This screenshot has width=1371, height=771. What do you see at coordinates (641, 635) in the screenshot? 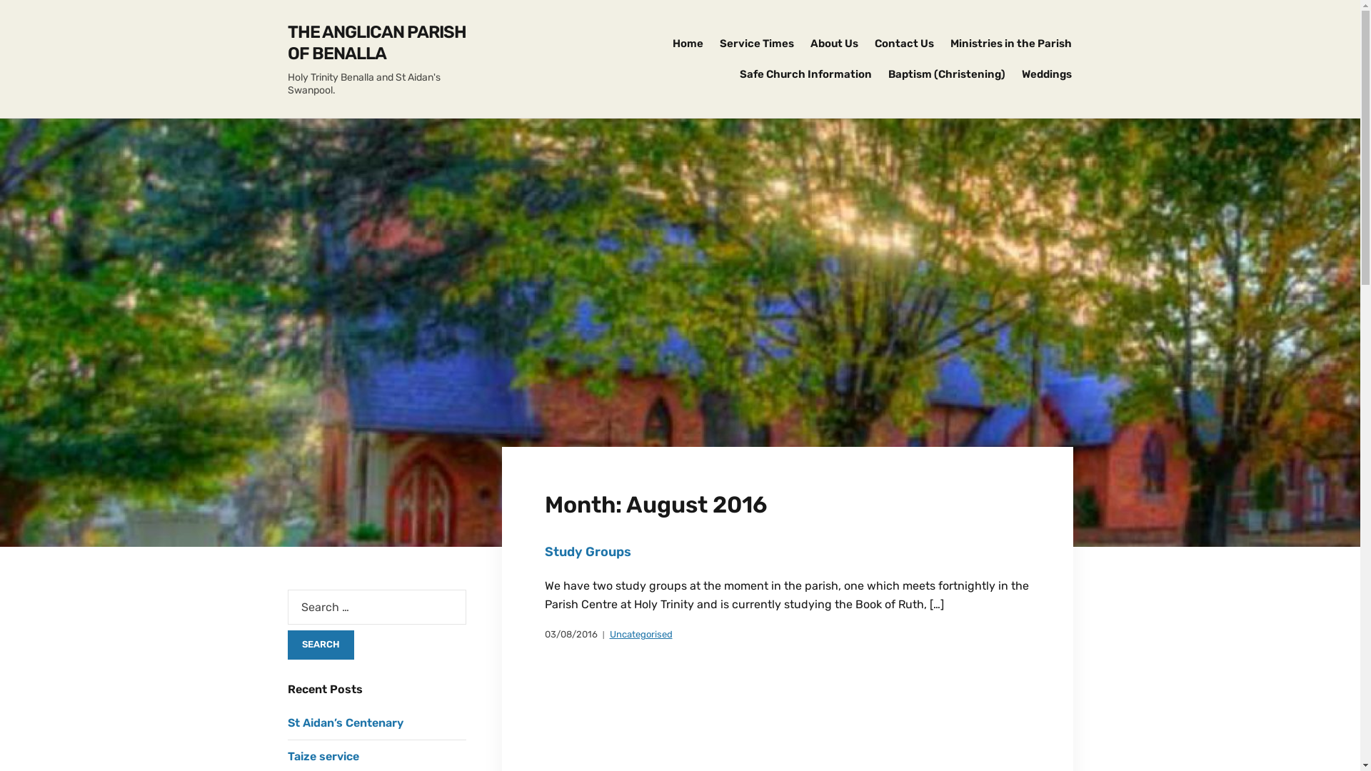
I see `Uncategorised` at bounding box center [641, 635].